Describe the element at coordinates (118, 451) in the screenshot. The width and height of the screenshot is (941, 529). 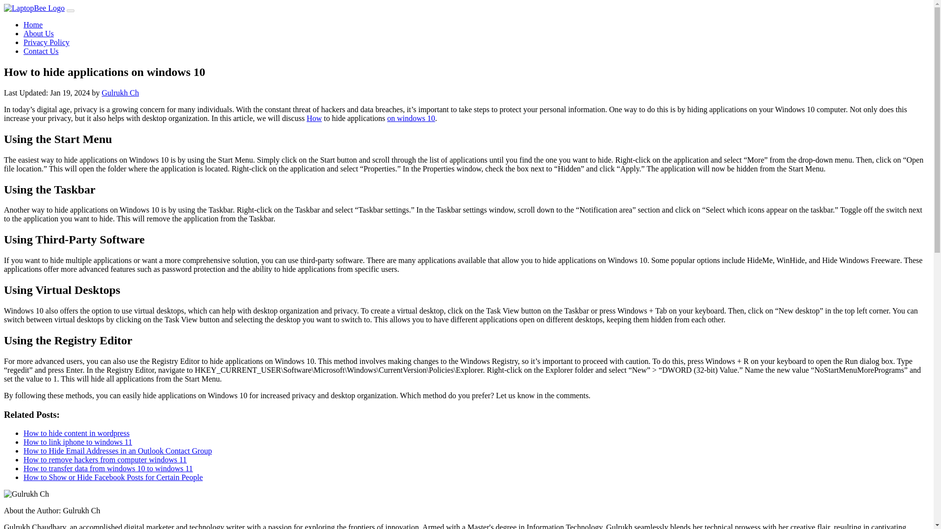
I see `How to Hide Email Addresses in an Outlook Contact Group` at that location.